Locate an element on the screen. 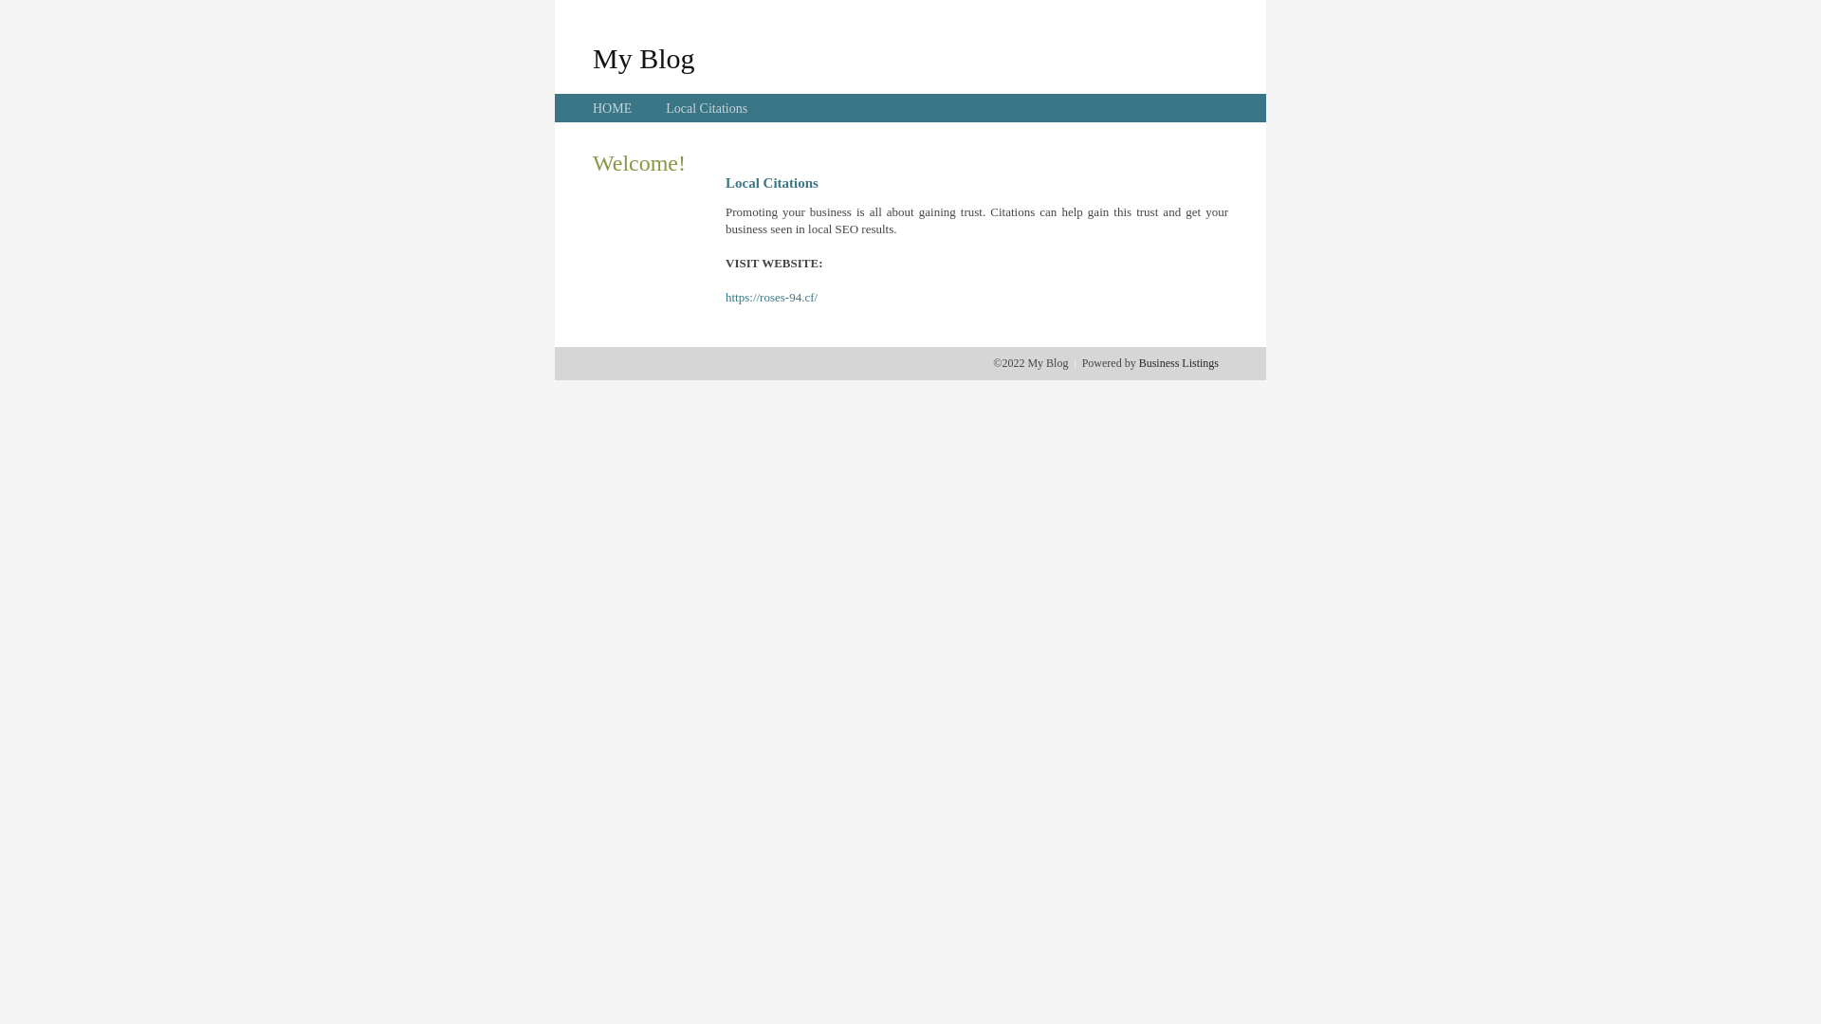 The width and height of the screenshot is (1821, 1024). https://roses-94.cf/ is located at coordinates (772, 298).